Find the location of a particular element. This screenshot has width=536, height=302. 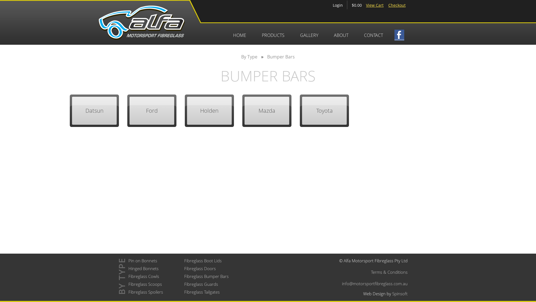

GALLERY is located at coordinates (309, 37).